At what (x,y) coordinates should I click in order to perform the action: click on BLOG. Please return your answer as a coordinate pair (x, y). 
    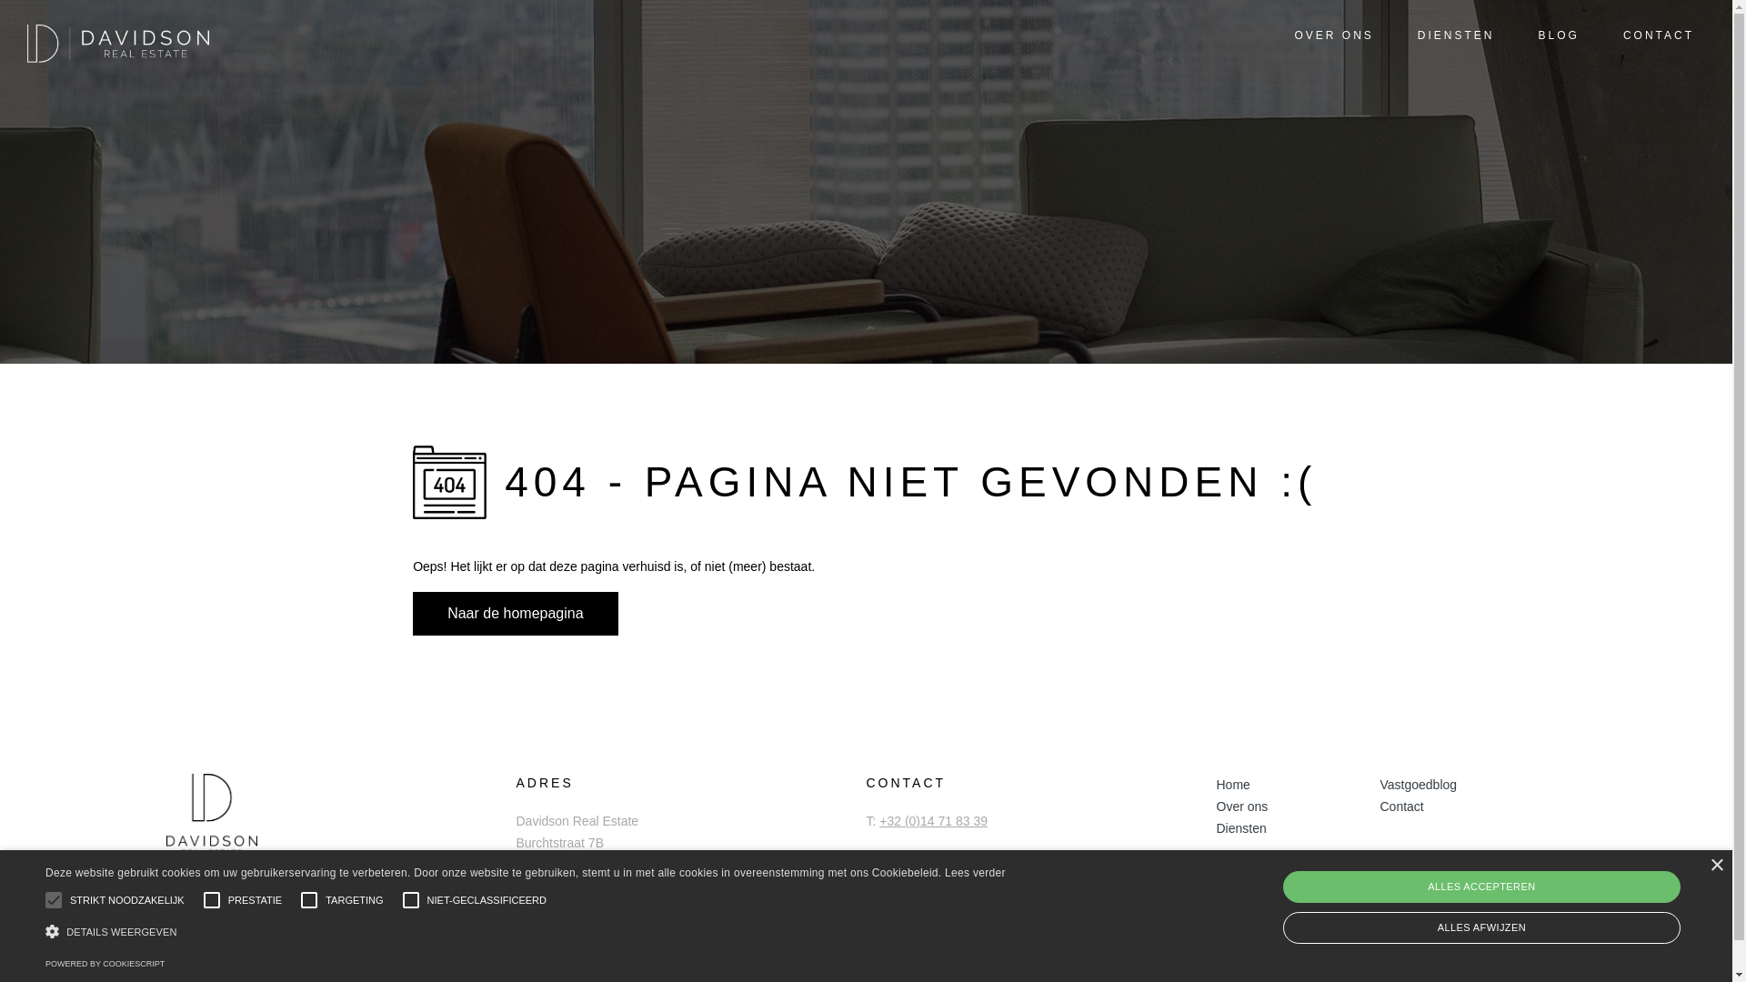
    Looking at the image, I should click on (1548, 36).